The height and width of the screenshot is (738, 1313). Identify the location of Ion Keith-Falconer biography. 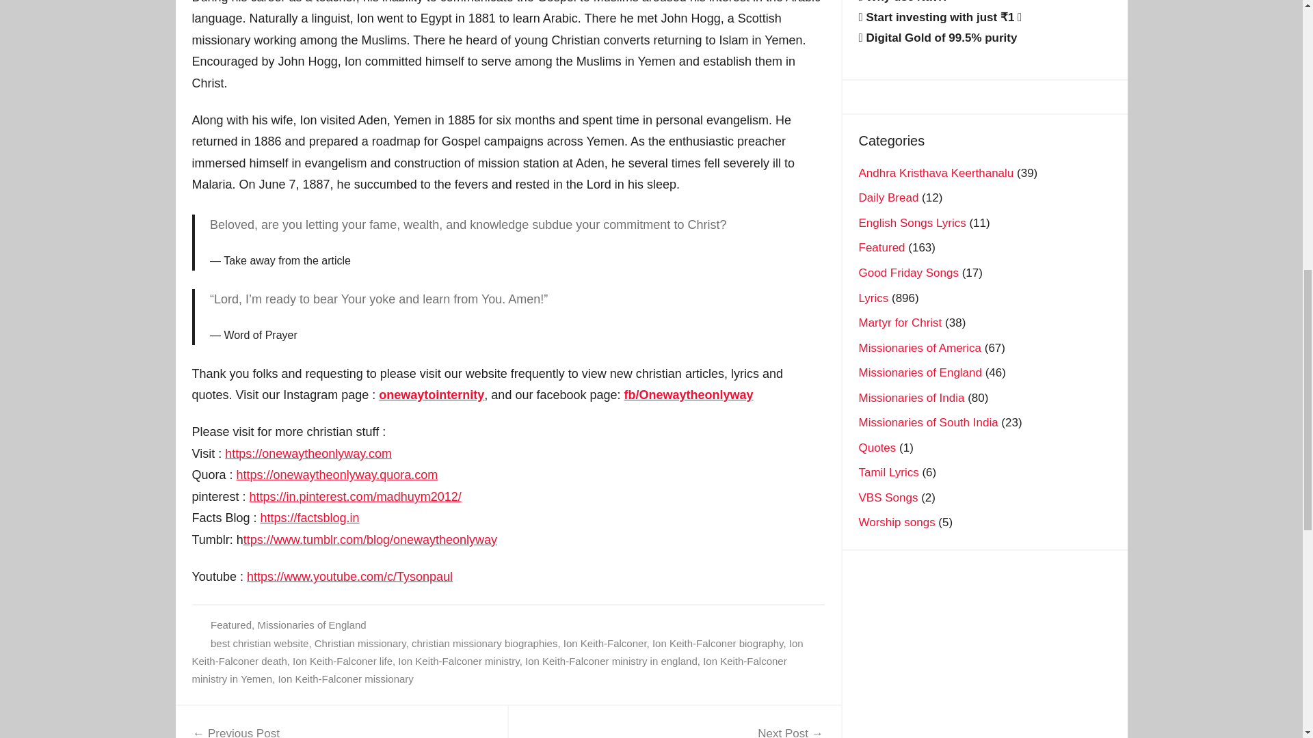
(675, 731).